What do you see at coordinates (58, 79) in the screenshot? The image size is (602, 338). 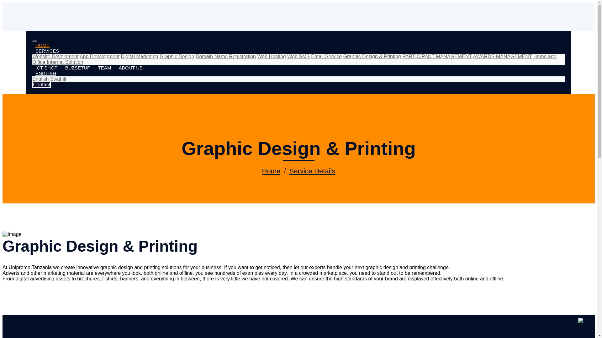 I see `Swahili` at bounding box center [58, 79].